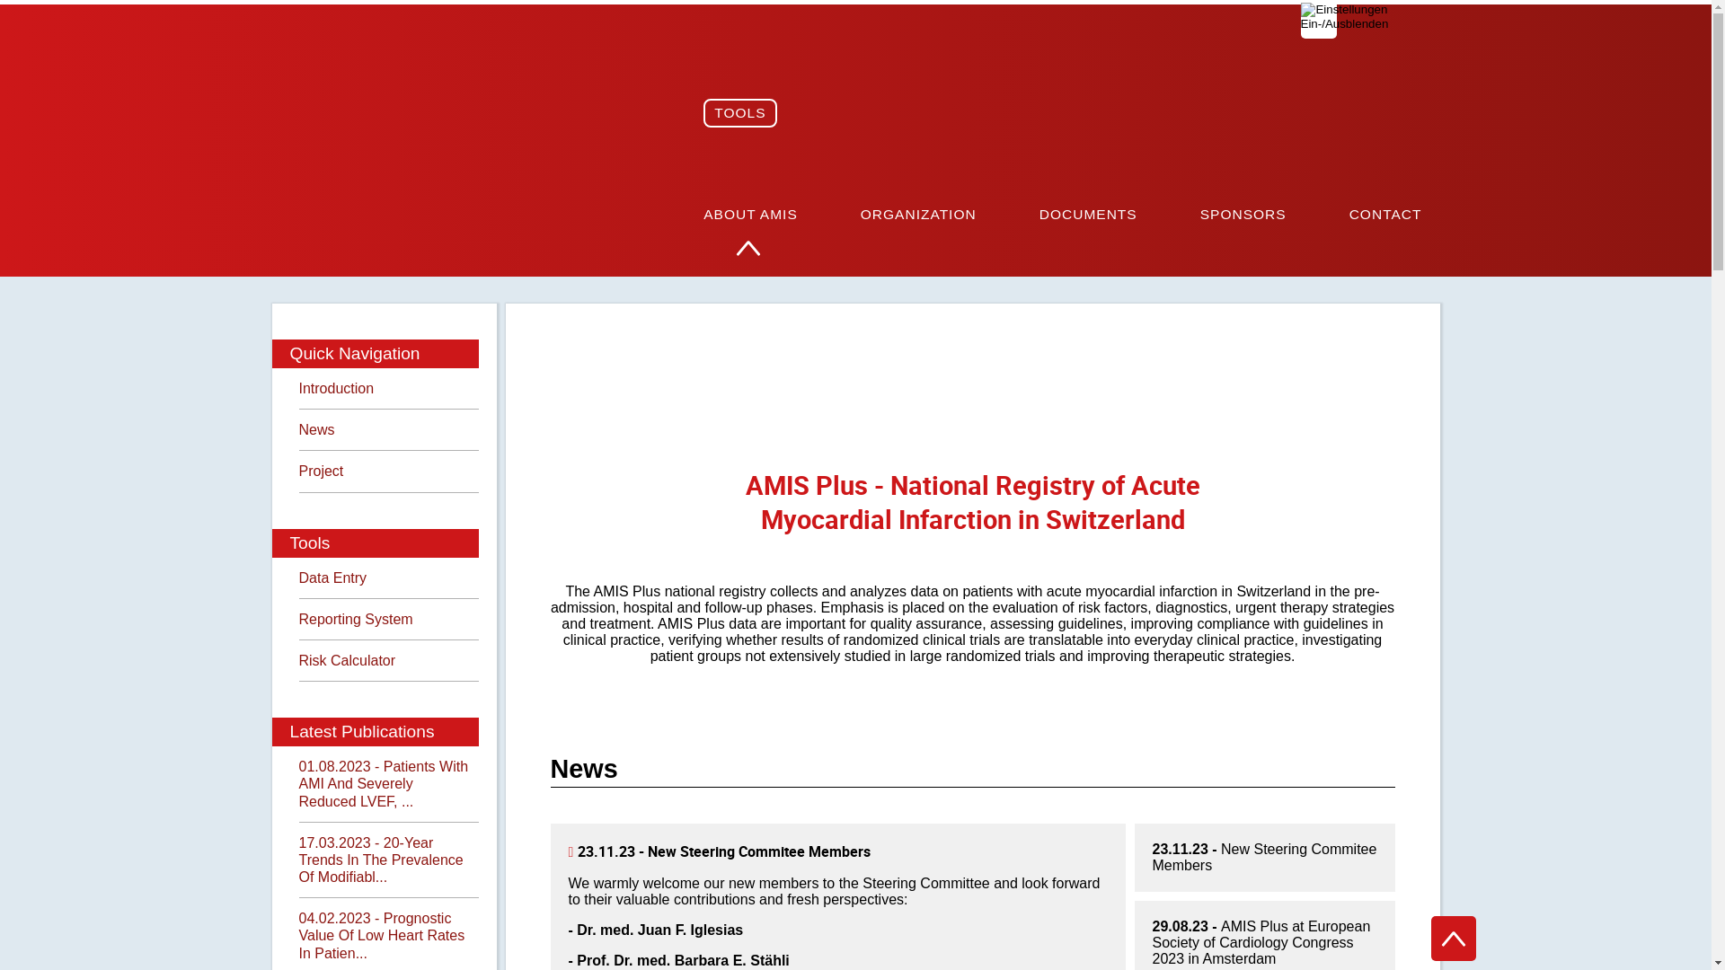  What do you see at coordinates (1453, 939) in the screenshot?
I see `To the top` at bounding box center [1453, 939].